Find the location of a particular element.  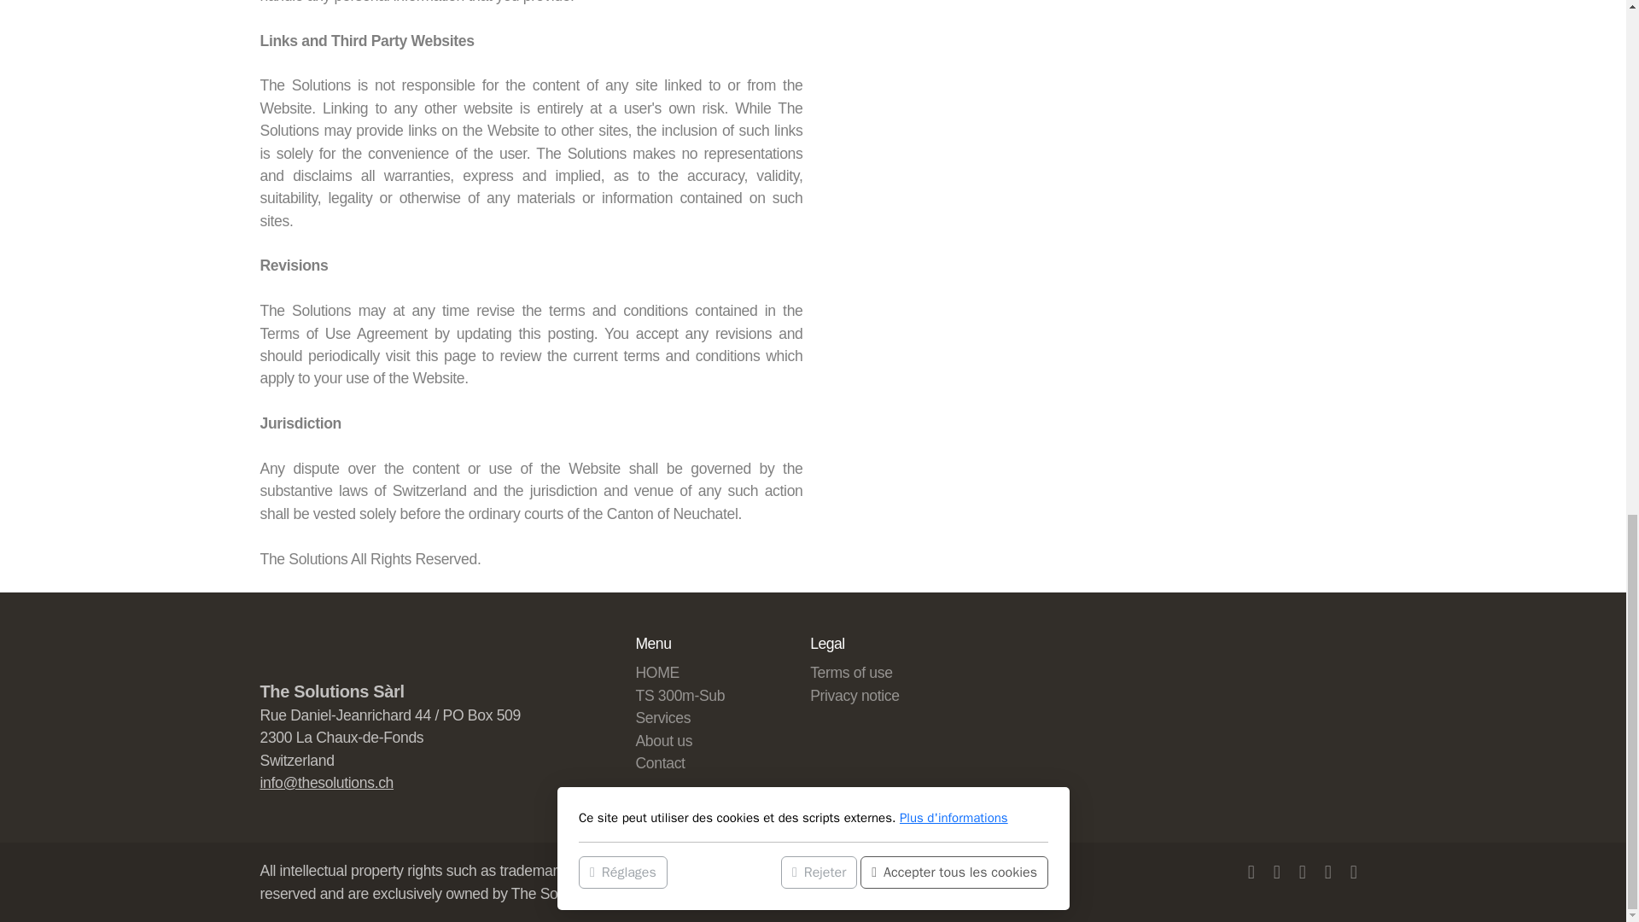

Terms of use is located at coordinates (850, 673).